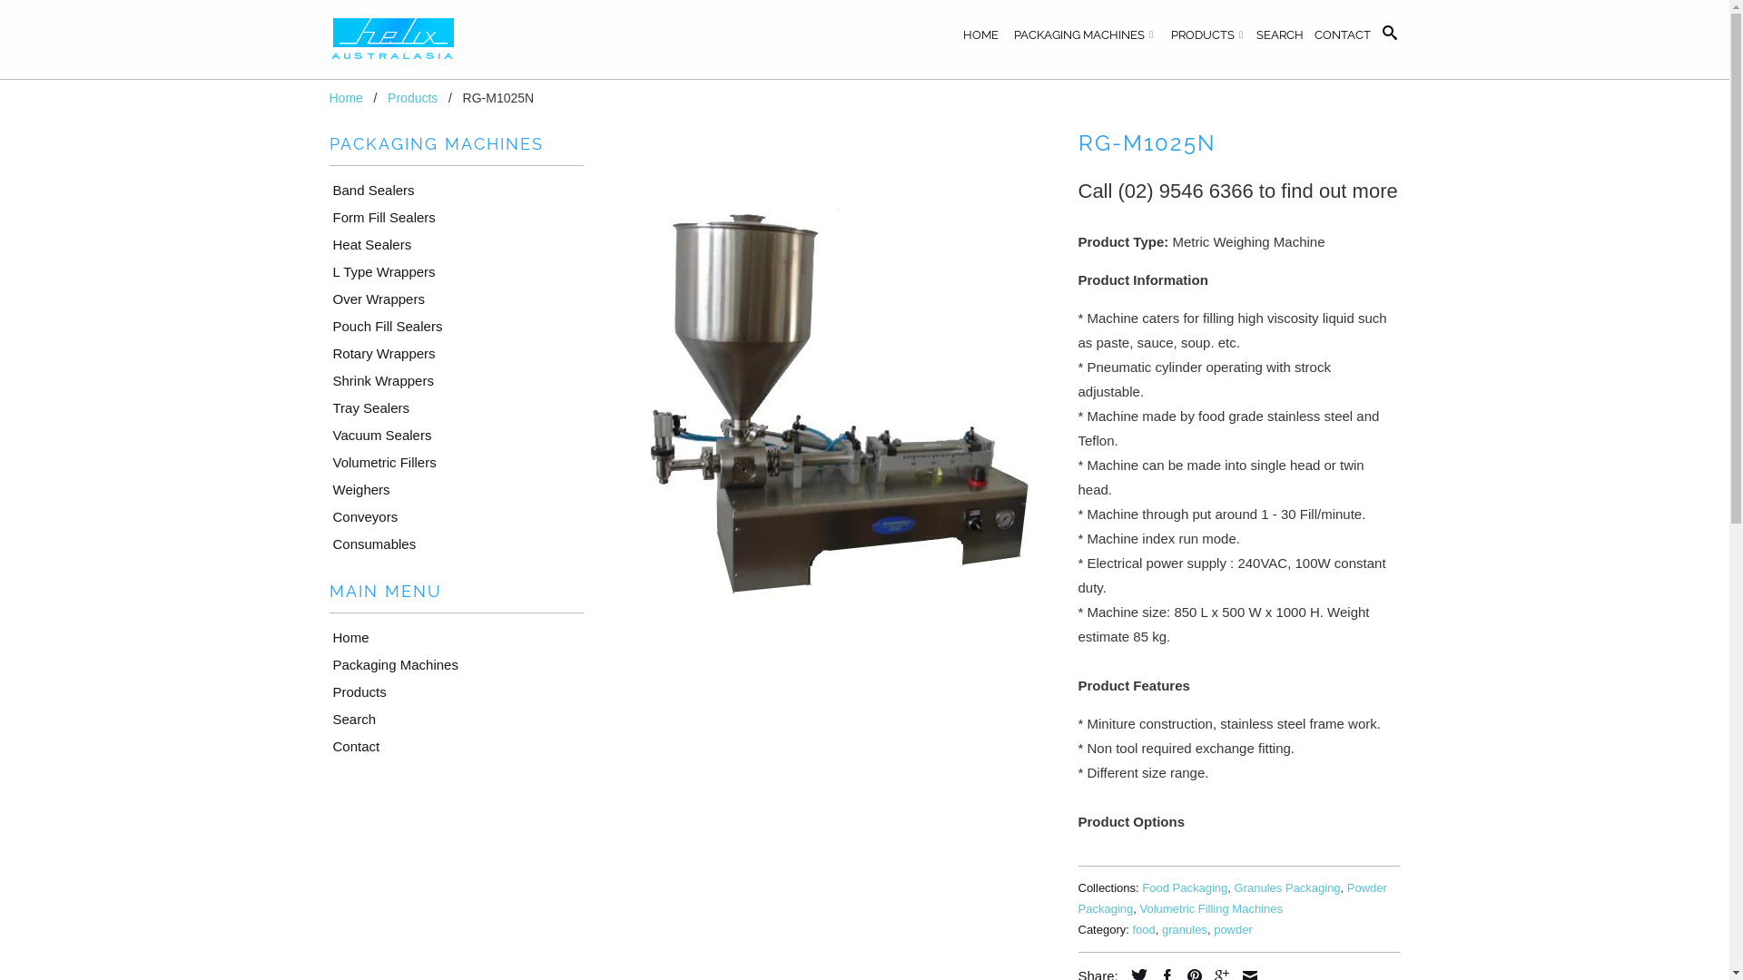  I want to click on CONTACT, so click(1343, 39).